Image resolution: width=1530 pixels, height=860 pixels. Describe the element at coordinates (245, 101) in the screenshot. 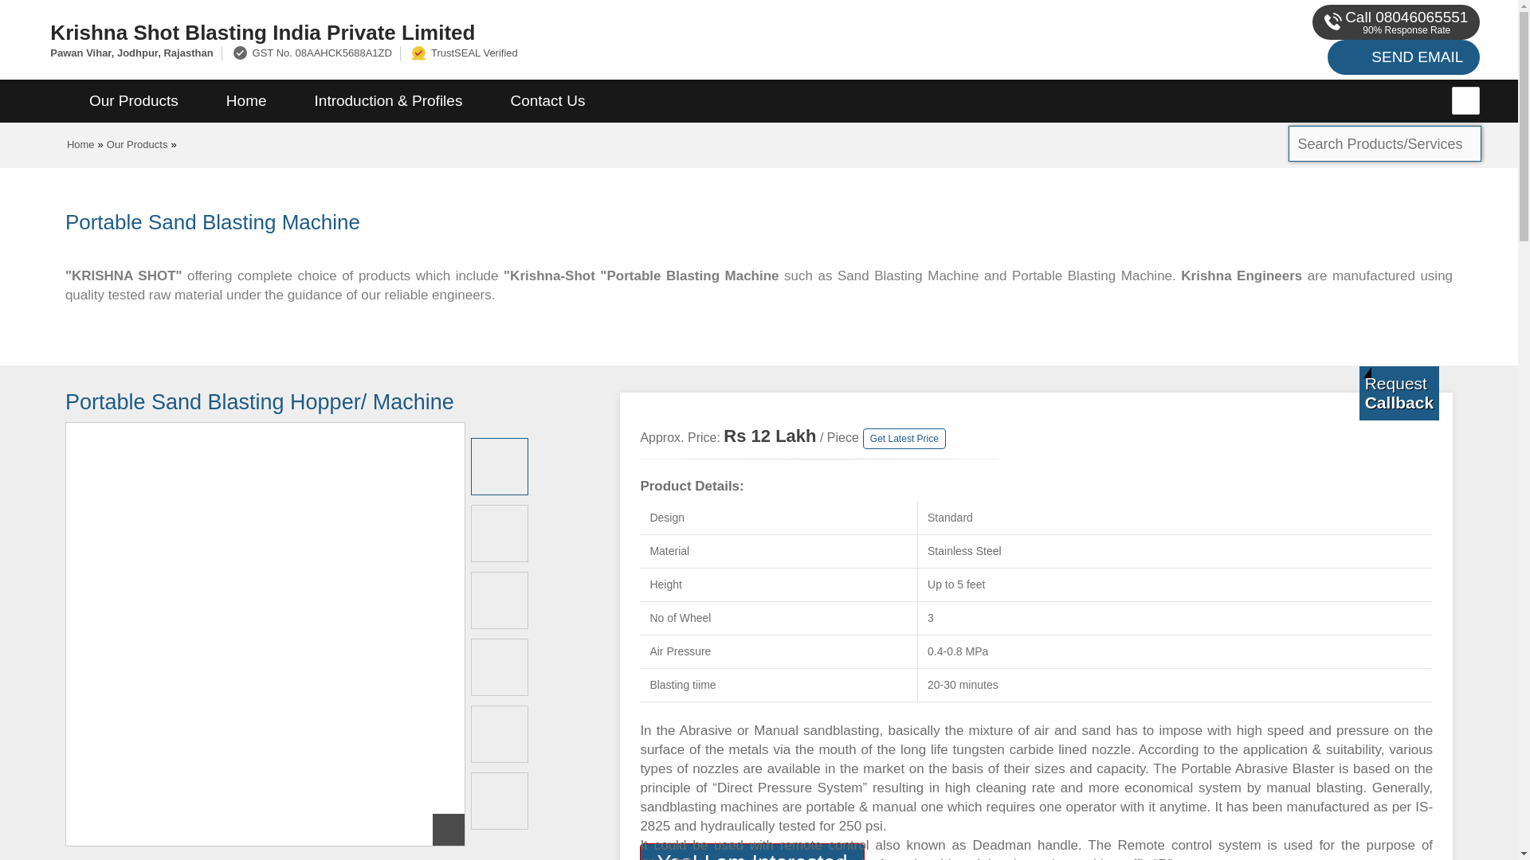

I see `Home` at that location.